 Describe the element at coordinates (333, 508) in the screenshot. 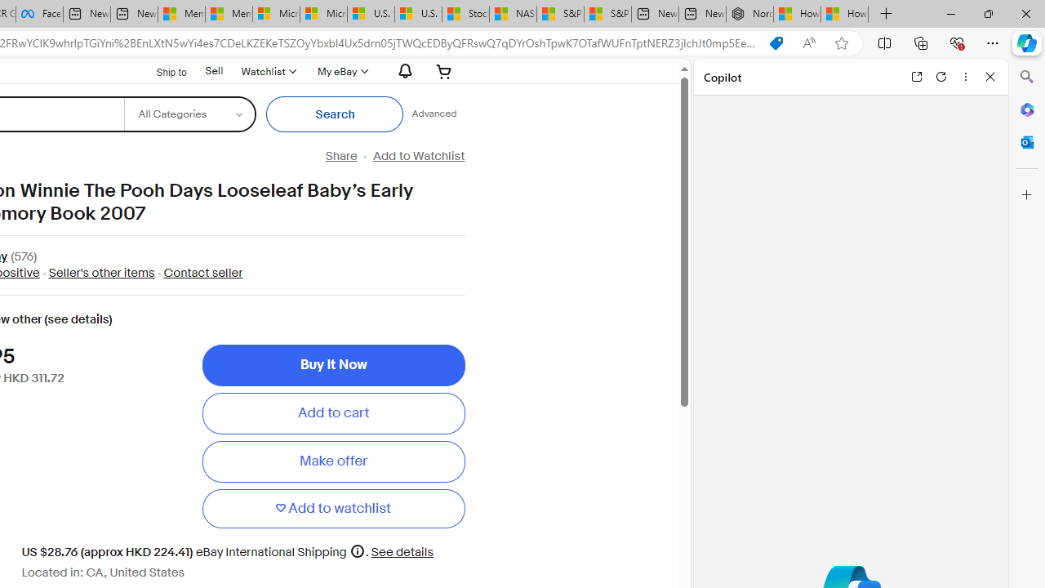

I see `Add to watchlist` at that location.